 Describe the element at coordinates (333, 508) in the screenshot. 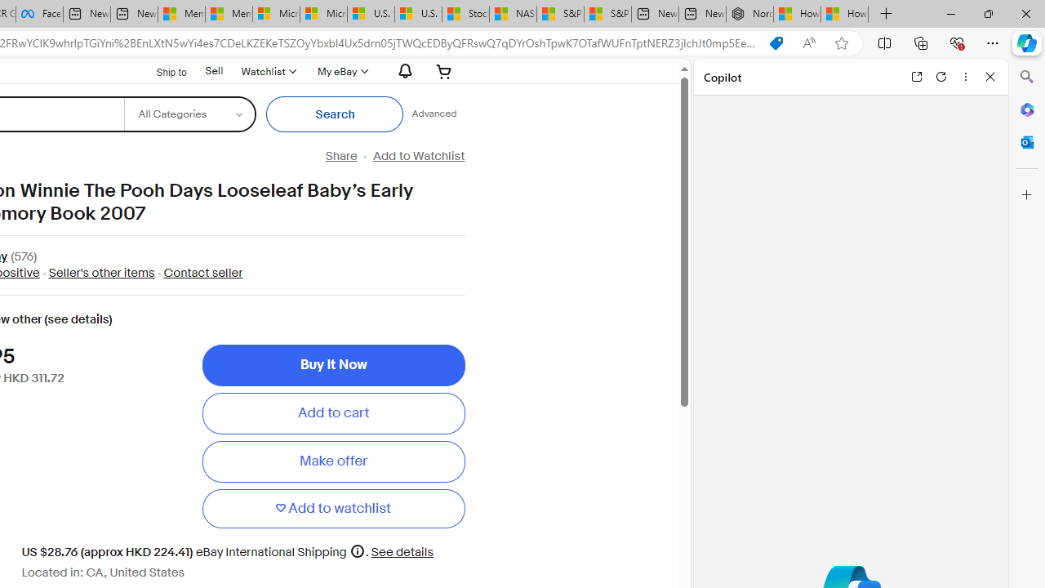

I see `Add to watchlist` at that location.